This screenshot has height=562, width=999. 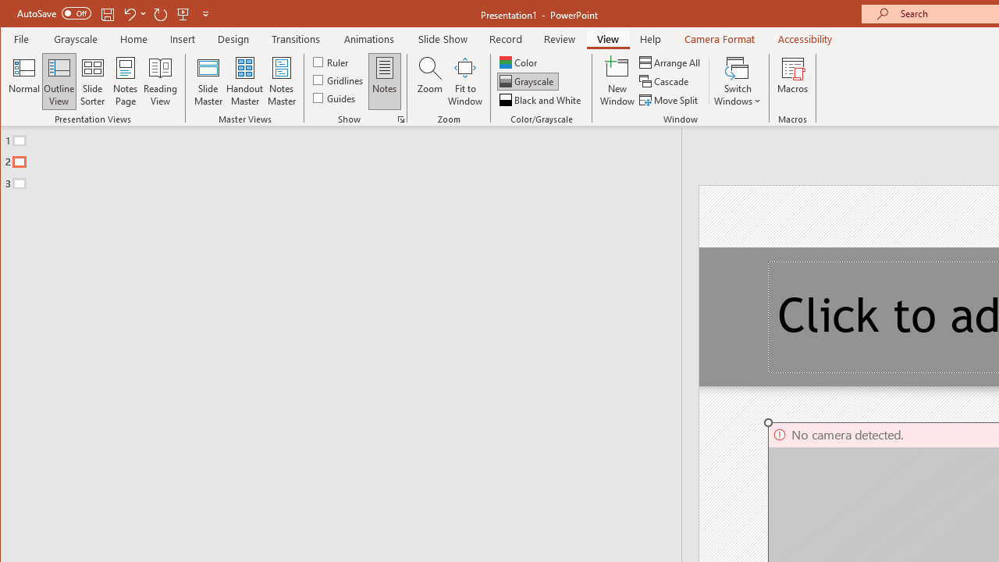 What do you see at coordinates (520, 62) in the screenshot?
I see `Color` at bounding box center [520, 62].